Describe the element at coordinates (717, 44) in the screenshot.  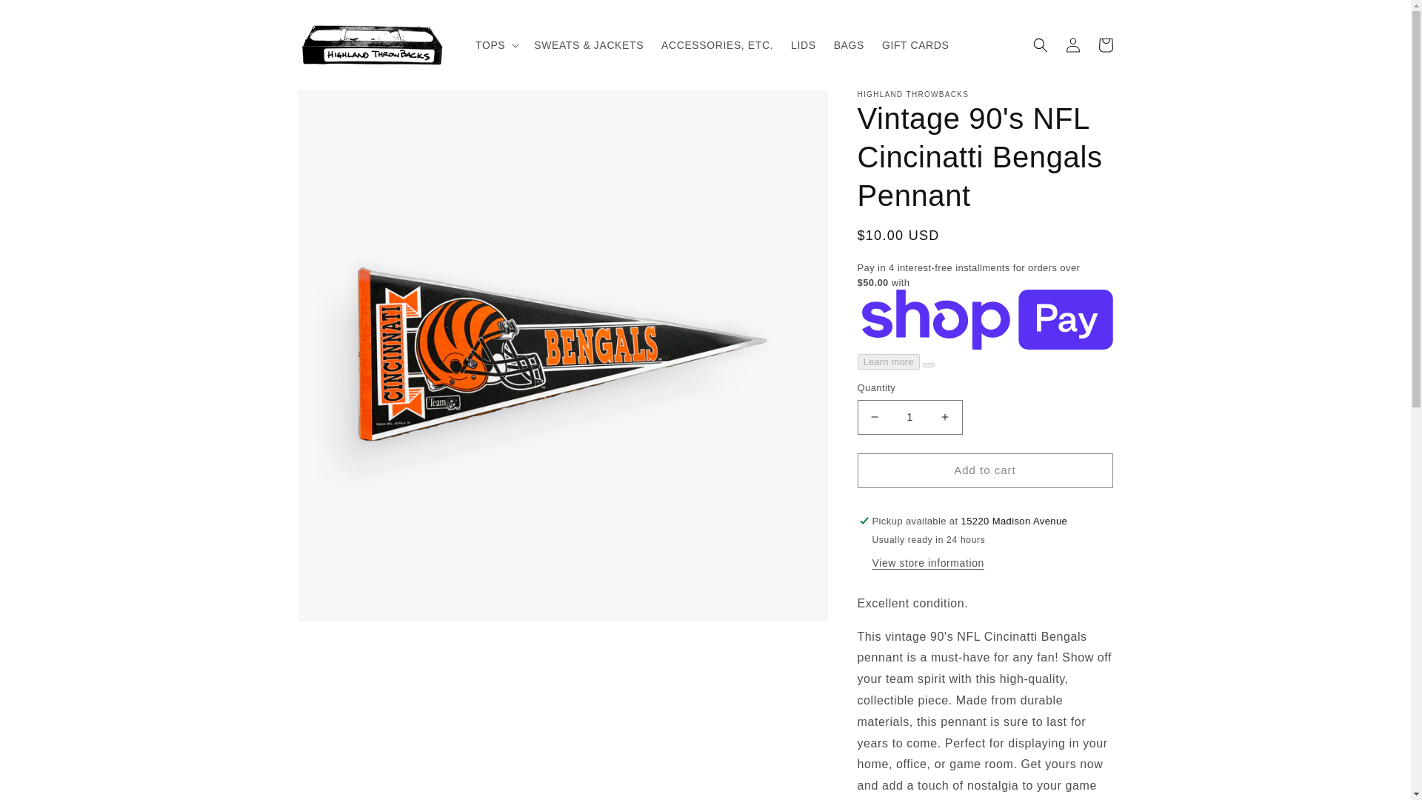
I see `ACCESSORIES, ETC.` at that location.